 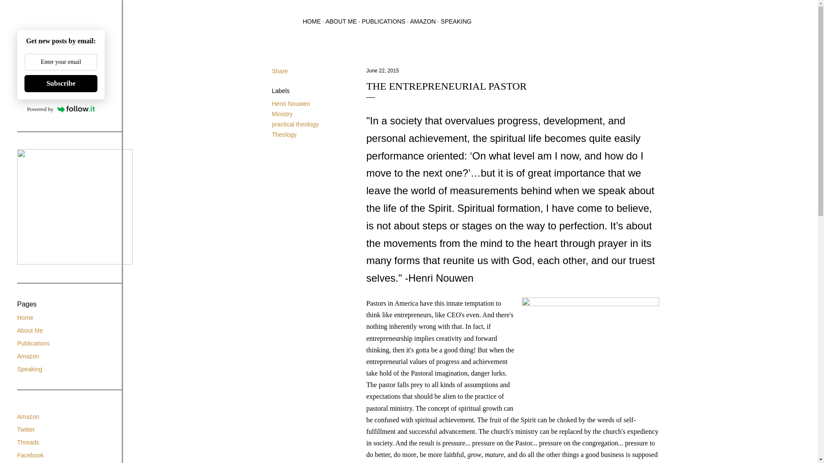 I want to click on Powered by, so click(x=61, y=109).